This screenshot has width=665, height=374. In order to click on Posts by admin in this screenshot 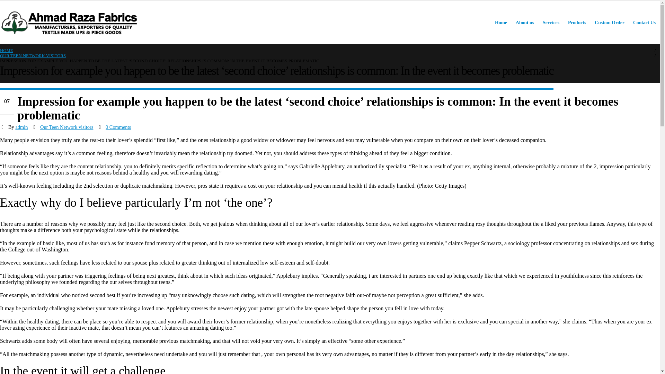, I will do `click(21, 127)`.